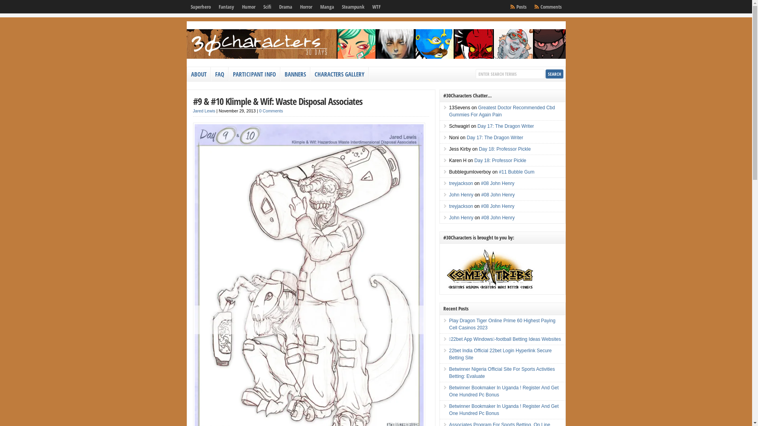  Describe the element at coordinates (199, 74) in the screenshot. I see `ABOUT` at that location.